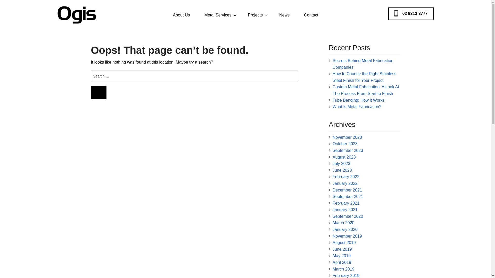 The width and height of the screenshot is (495, 278). I want to click on July 2023, so click(341, 164).